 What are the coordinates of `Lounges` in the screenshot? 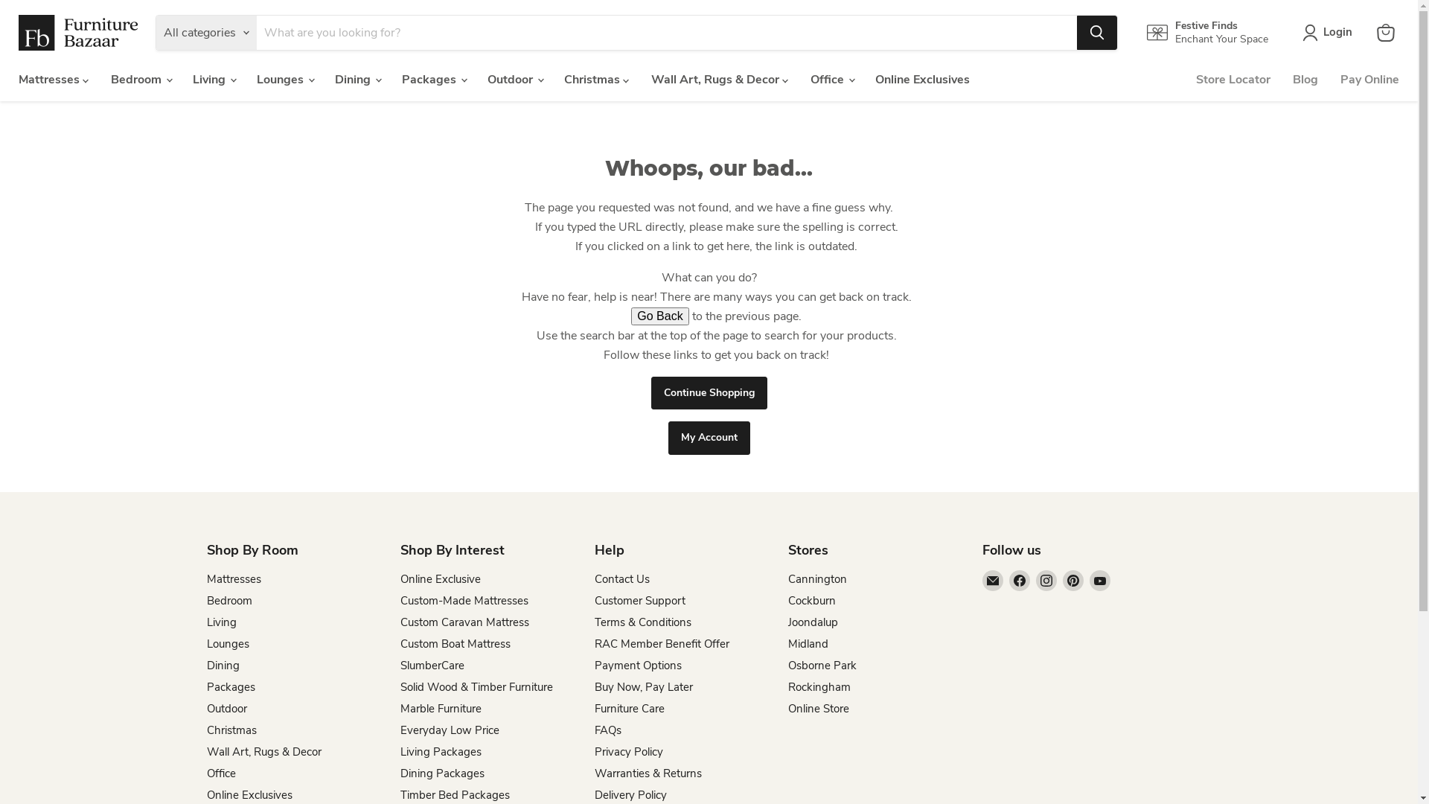 It's located at (228, 644).